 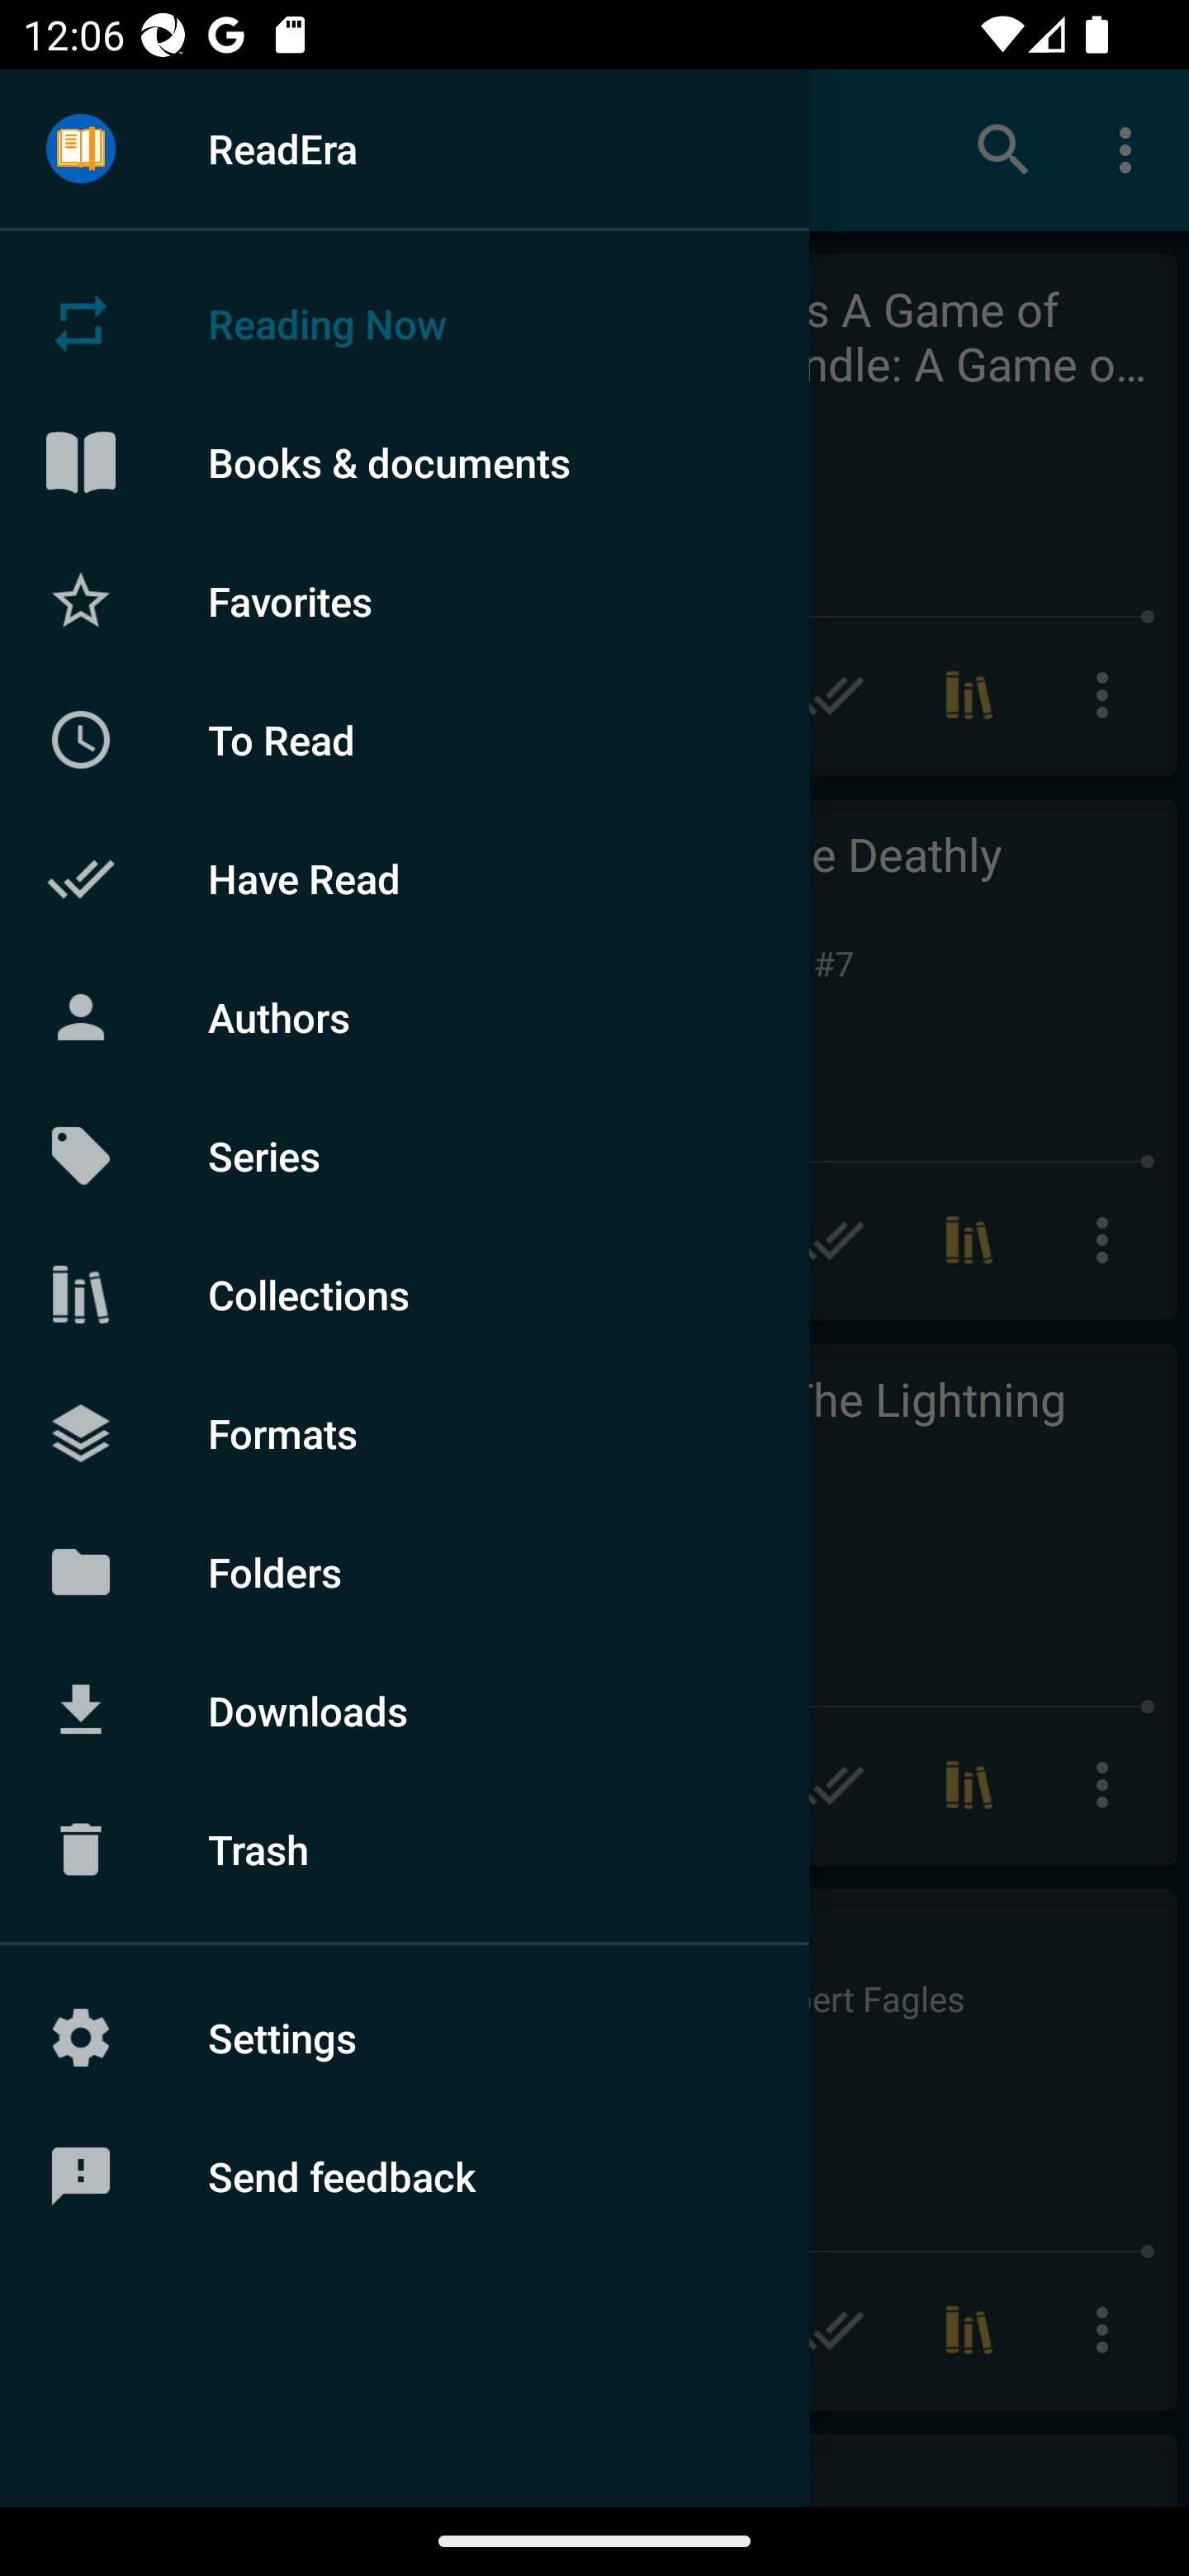 What do you see at coordinates (405, 1849) in the screenshot?
I see `Trash` at bounding box center [405, 1849].